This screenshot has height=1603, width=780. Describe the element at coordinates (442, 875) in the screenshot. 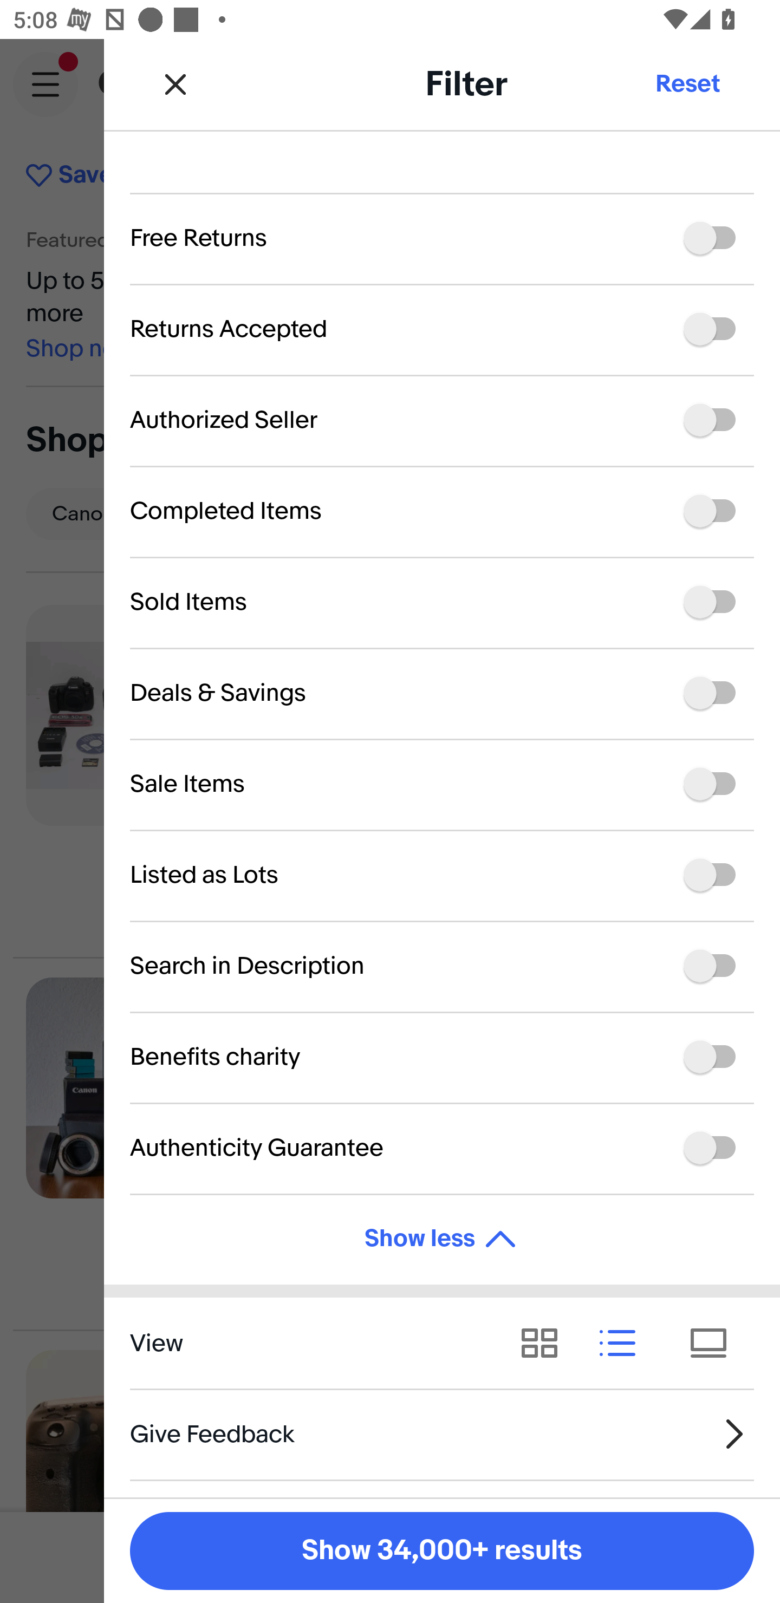

I see `Listed as Lots` at that location.